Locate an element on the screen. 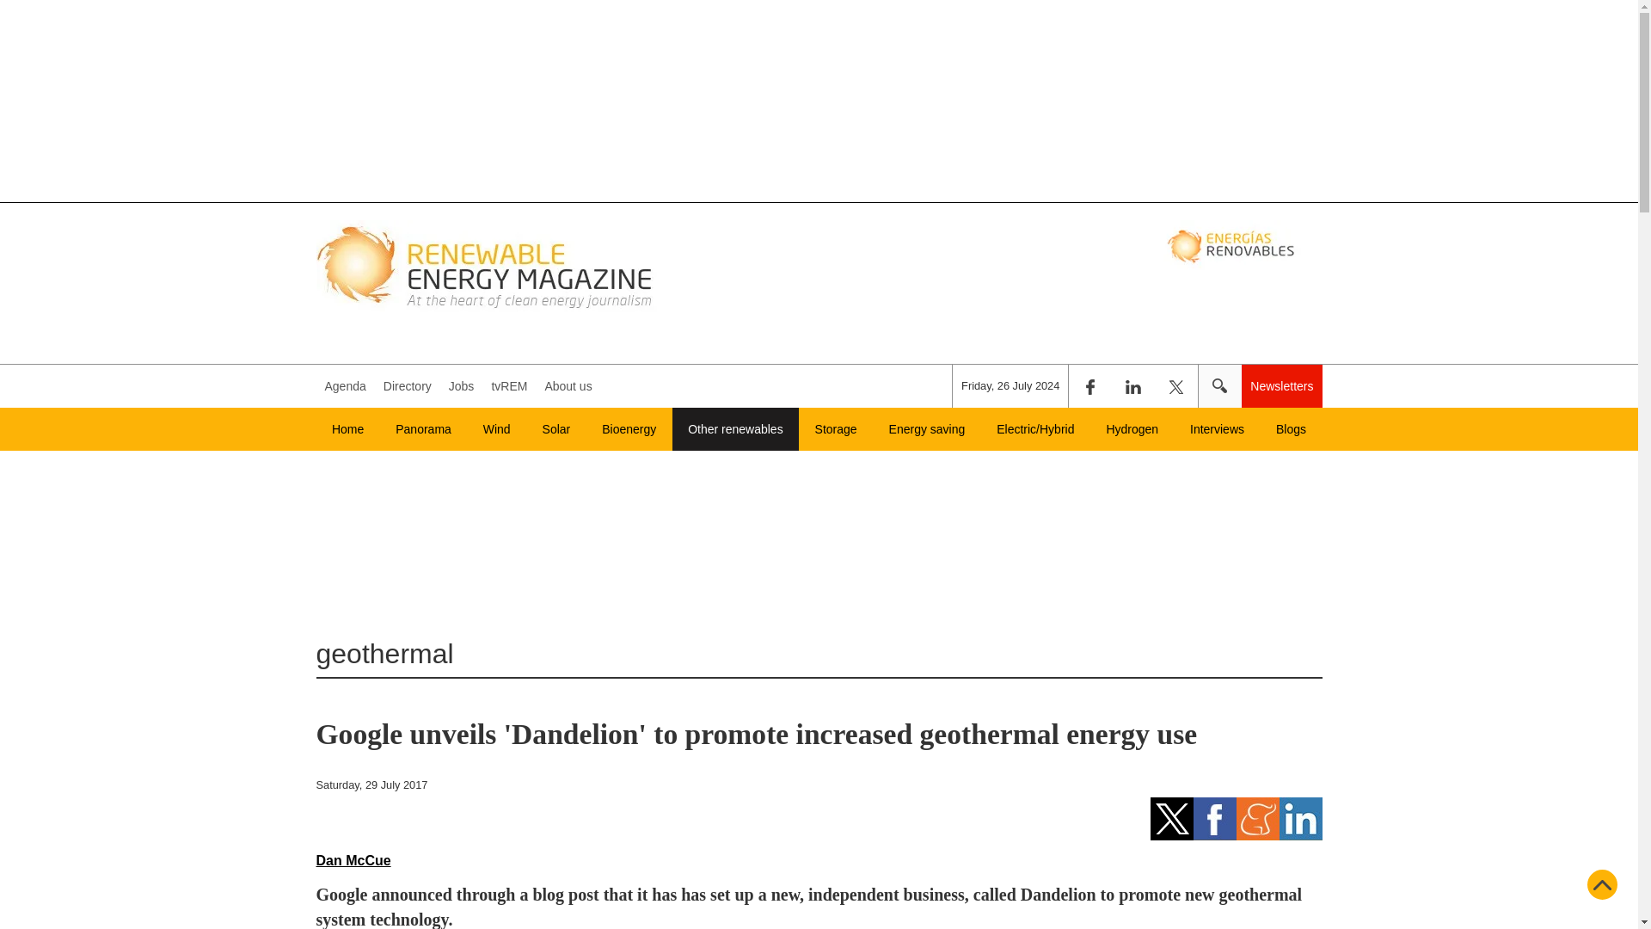 Image resolution: width=1651 pixels, height=929 pixels. Other renewables is located at coordinates (735, 428).